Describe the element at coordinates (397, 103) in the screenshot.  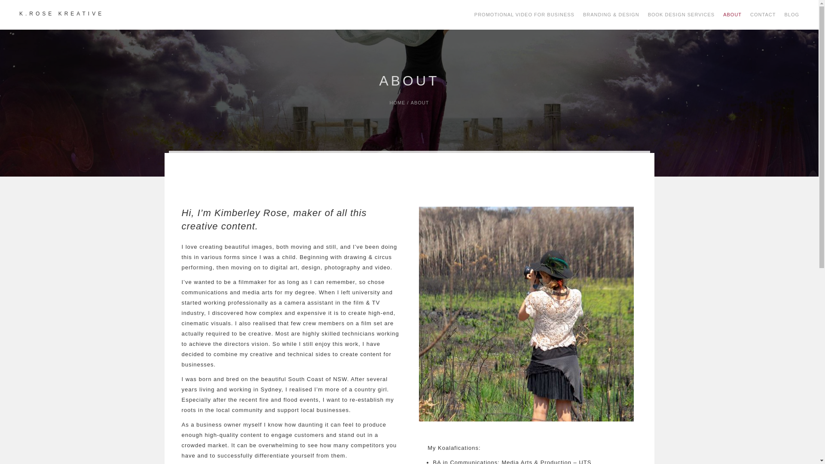
I see `HOME` at that location.